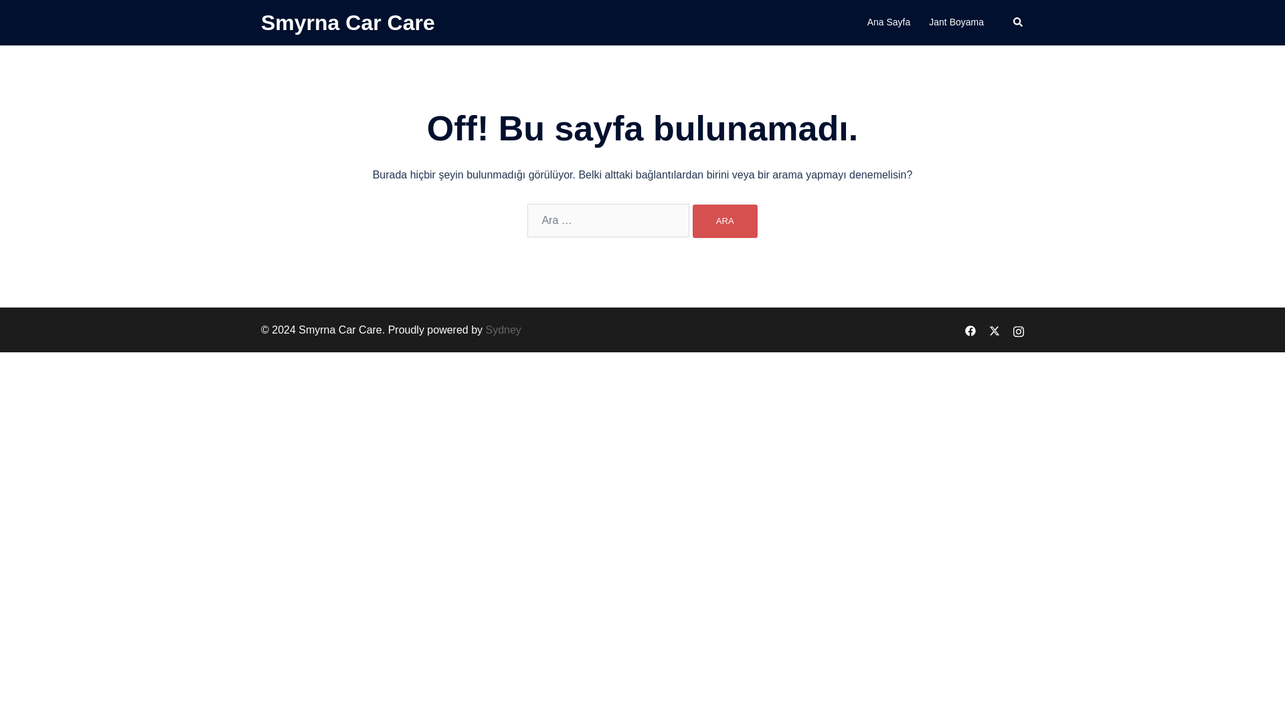 This screenshot has width=1285, height=722. I want to click on Ara, so click(725, 221).